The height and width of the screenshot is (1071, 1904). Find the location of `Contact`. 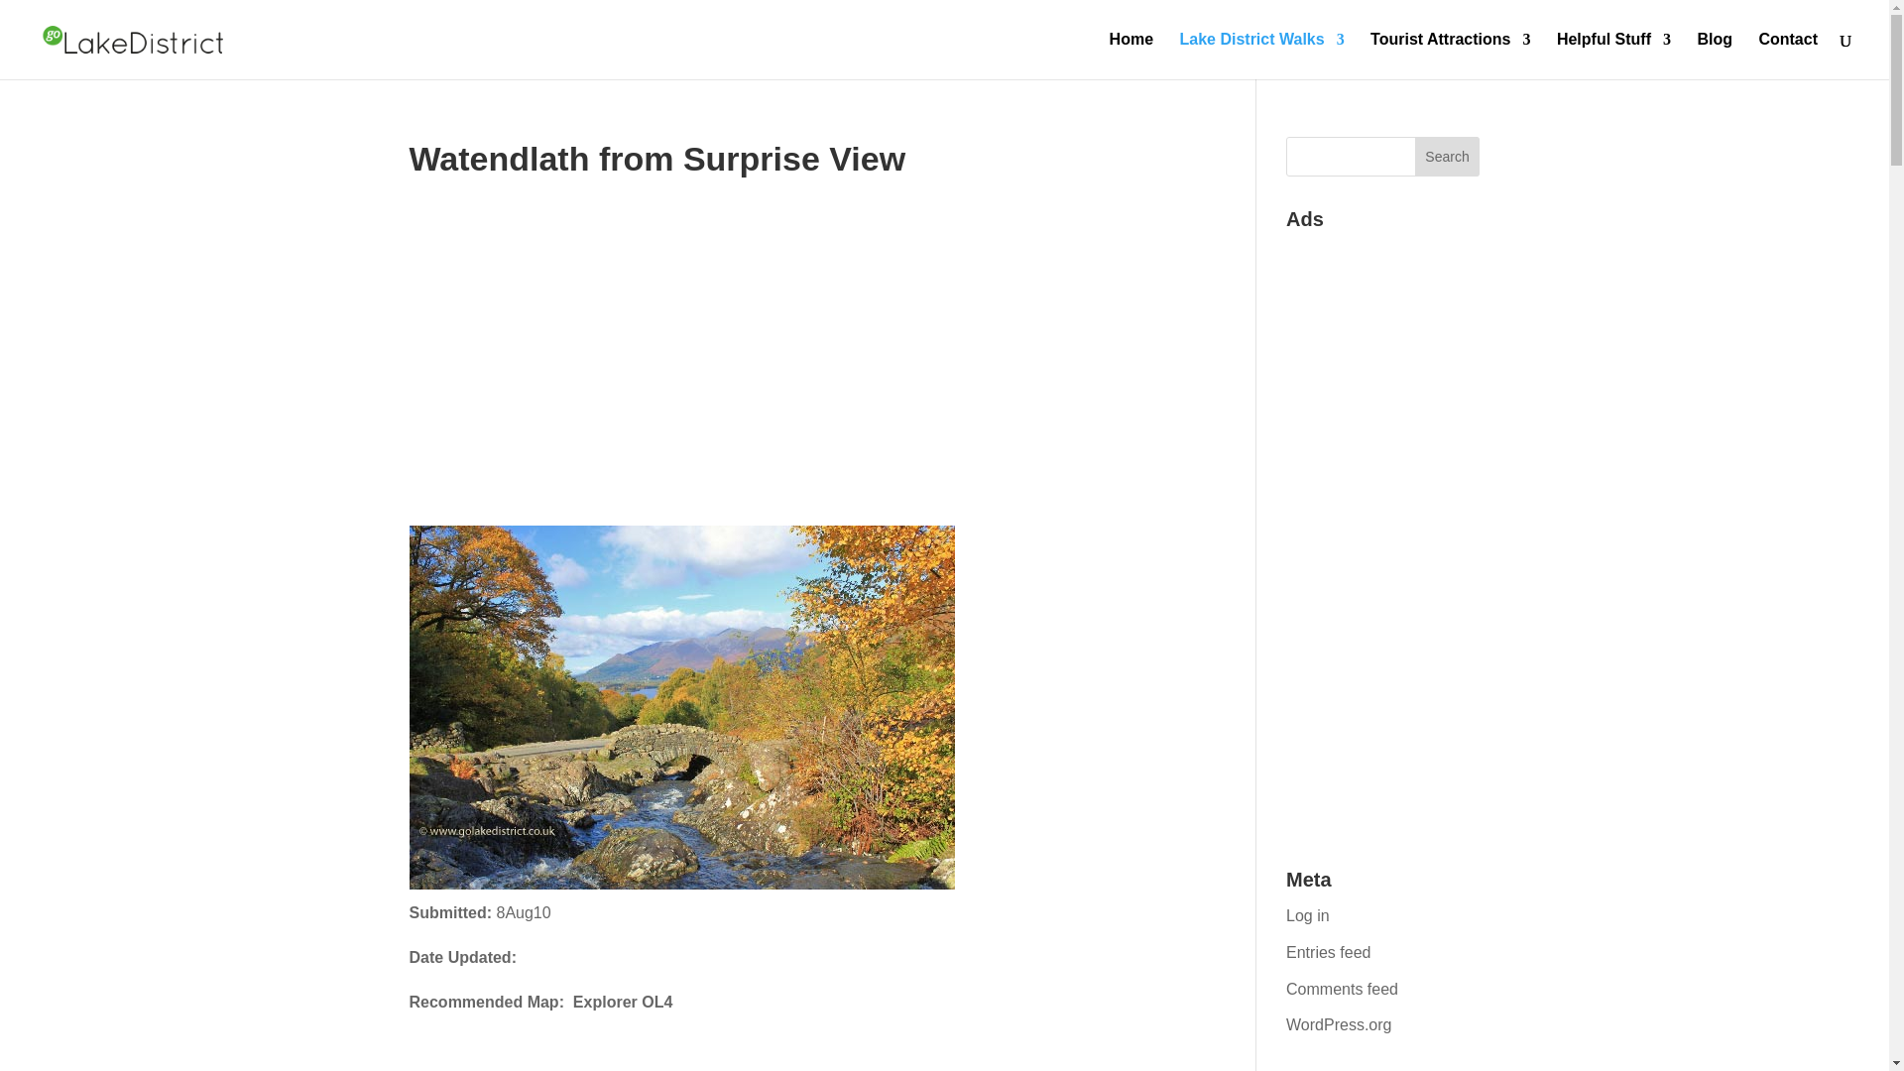

Contact is located at coordinates (1787, 56).